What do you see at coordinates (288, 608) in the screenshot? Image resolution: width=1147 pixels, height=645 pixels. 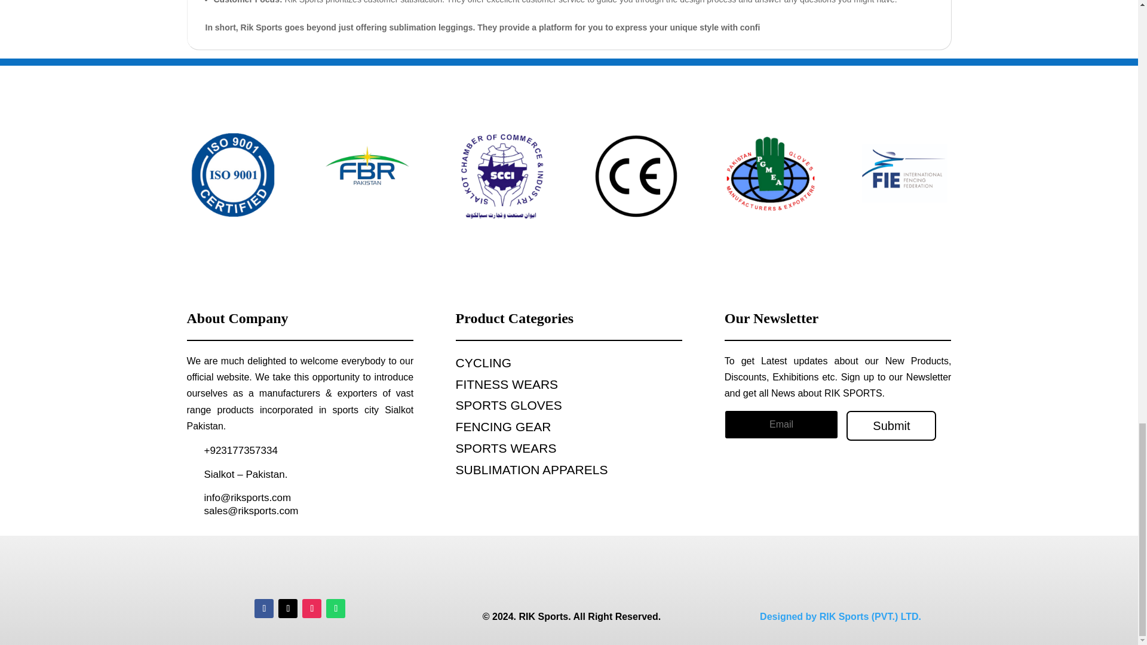 I see `Follow on X` at bounding box center [288, 608].